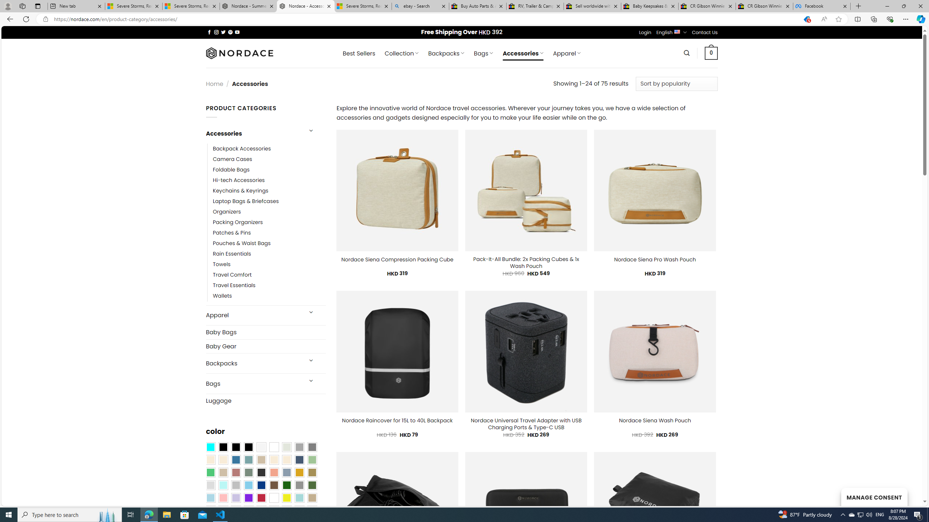 The image size is (929, 522). I want to click on Keychains & Keyrings, so click(269, 191).